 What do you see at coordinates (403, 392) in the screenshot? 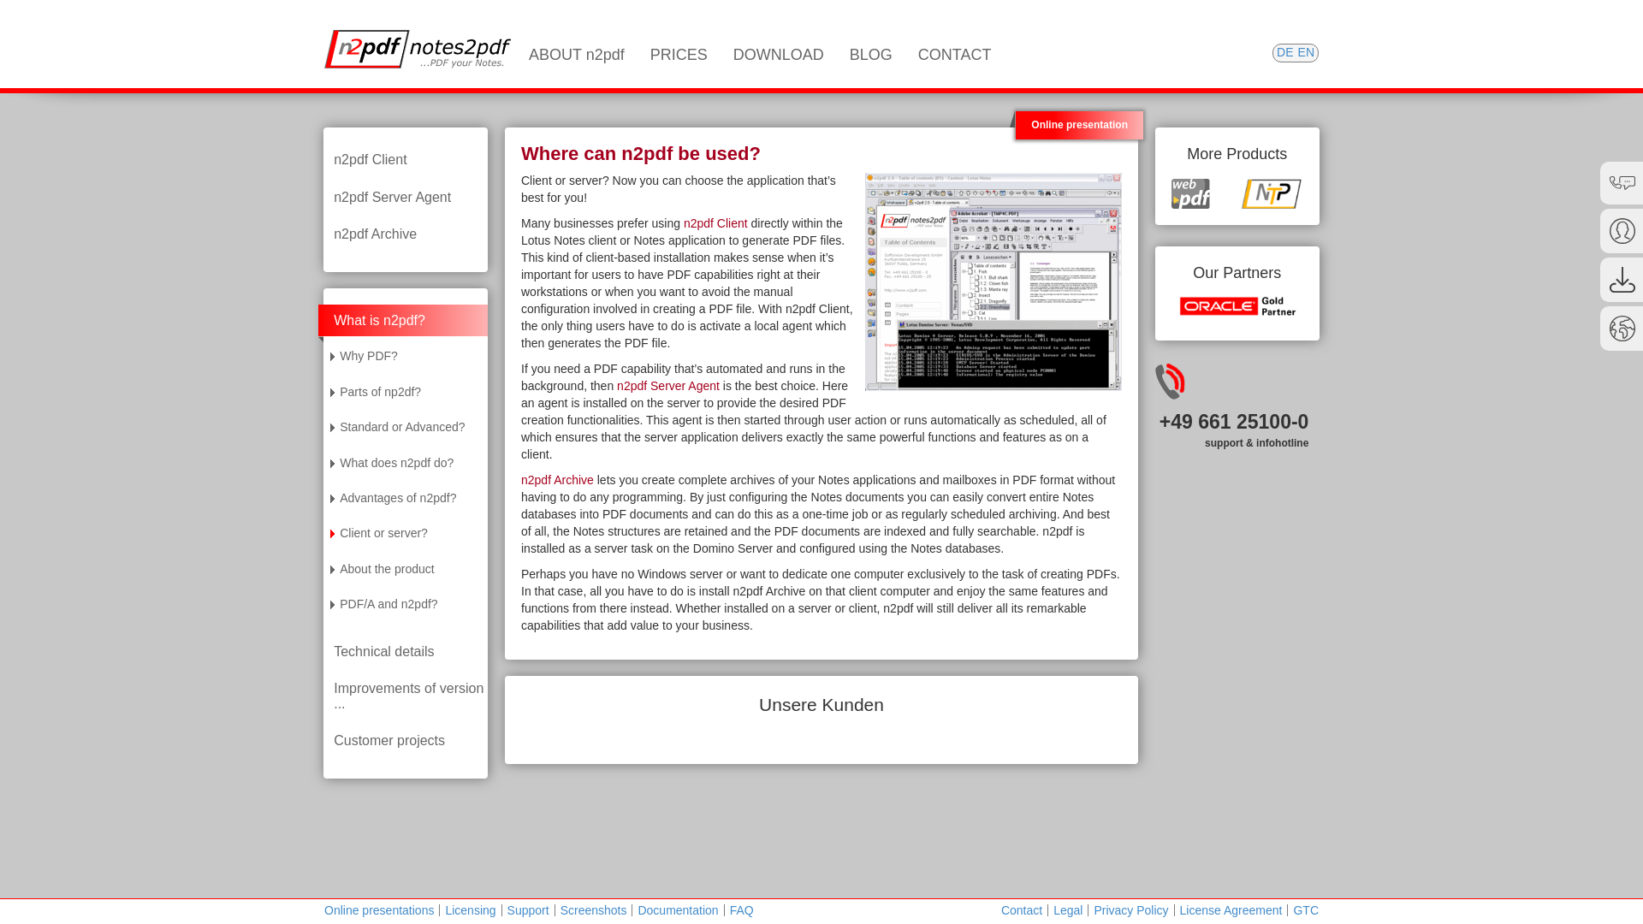
I see `Parts of np2df?` at bounding box center [403, 392].